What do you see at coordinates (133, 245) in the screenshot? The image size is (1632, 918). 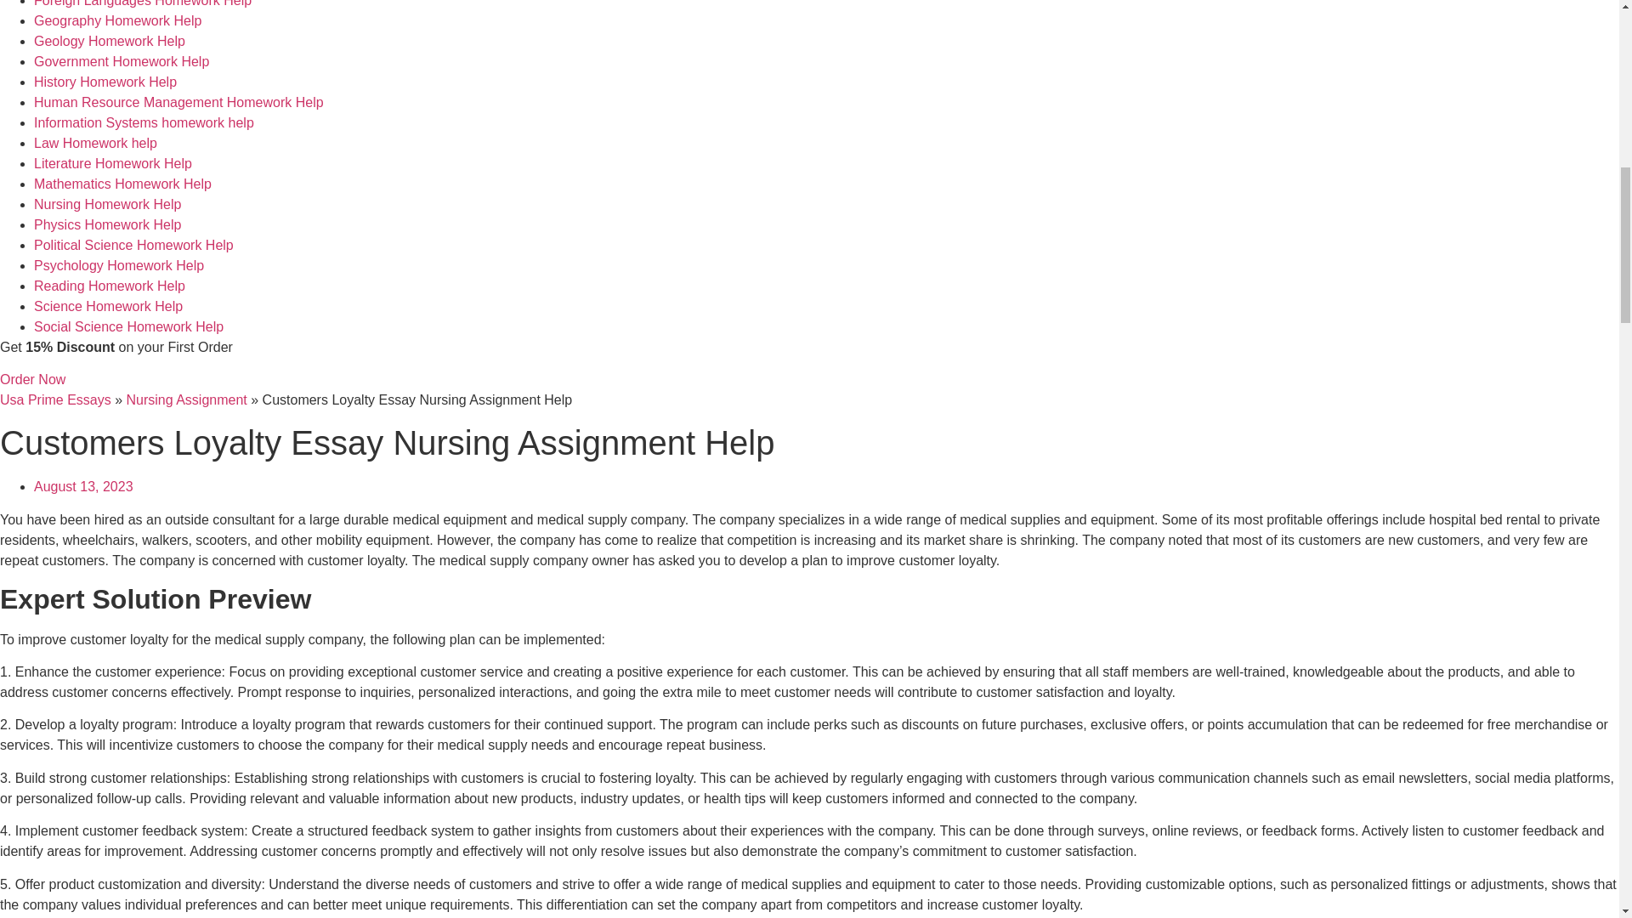 I see `Political Science Homework Help` at bounding box center [133, 245].